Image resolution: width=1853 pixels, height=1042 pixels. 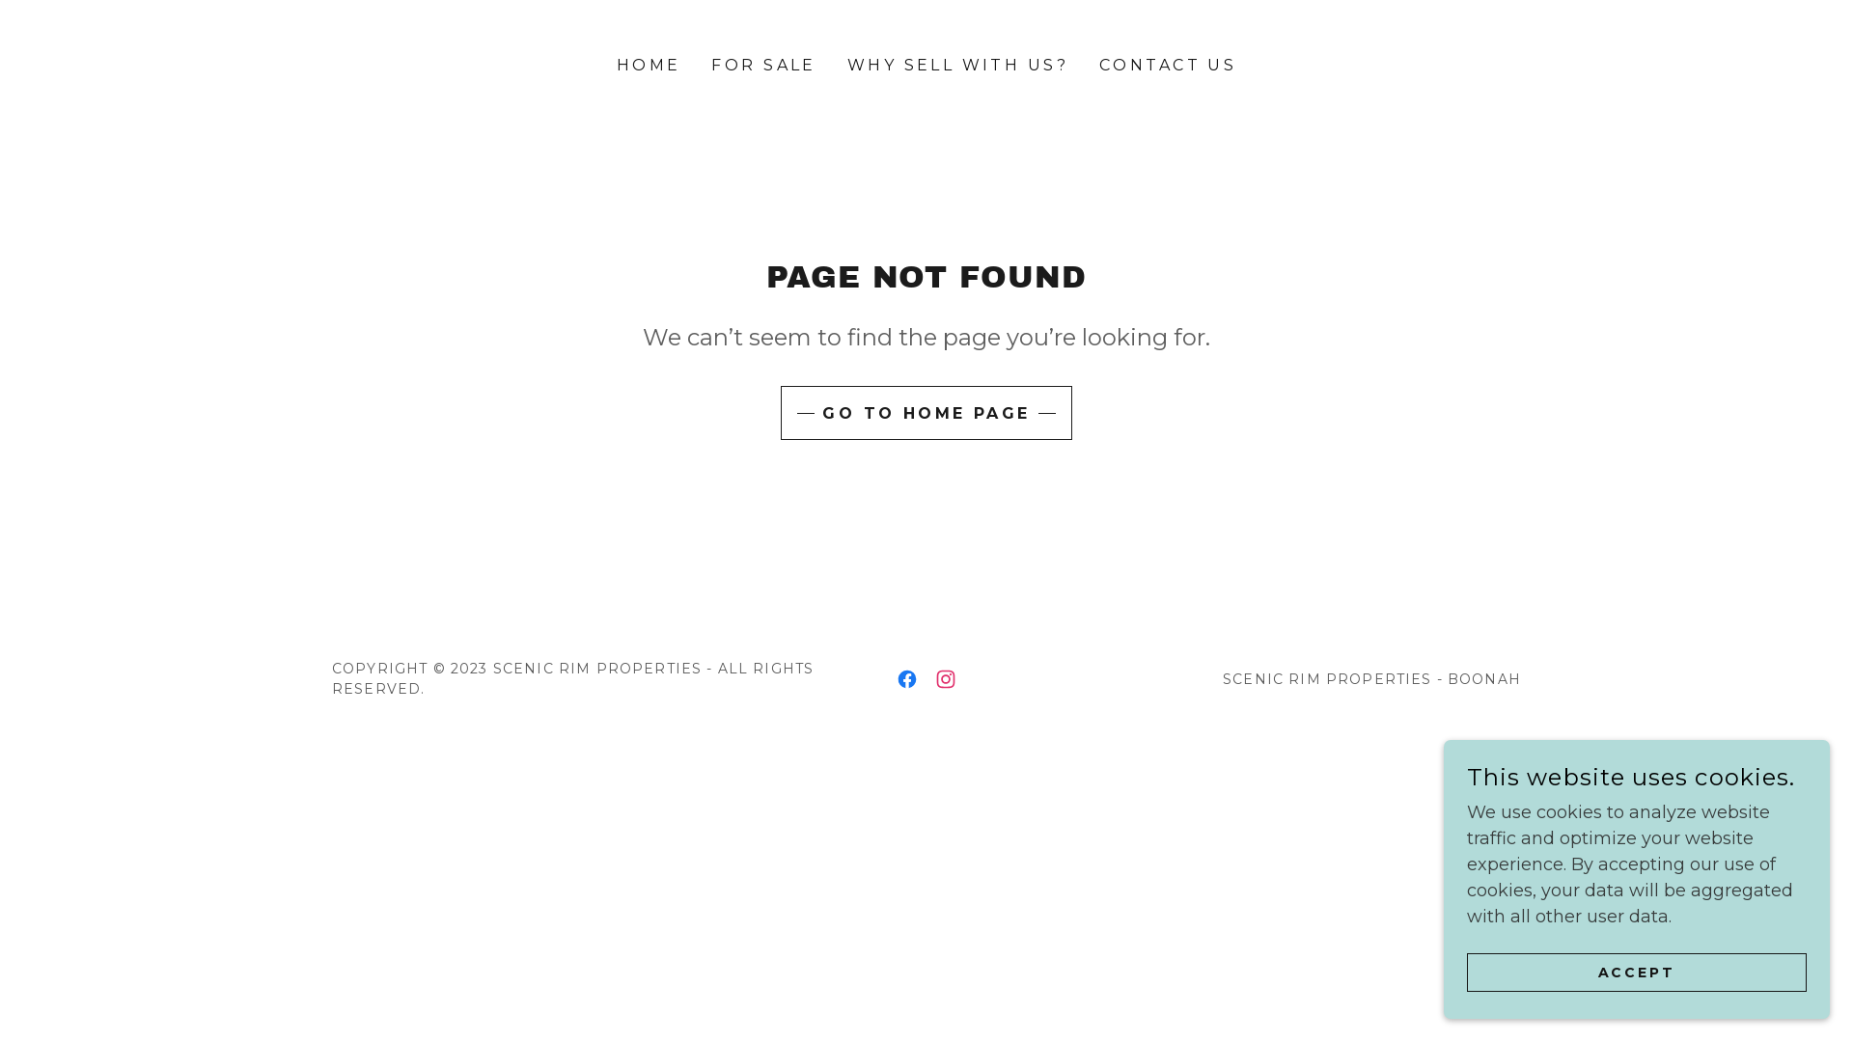 I want to click on CONTACT US, so click(x=1168, y=66).